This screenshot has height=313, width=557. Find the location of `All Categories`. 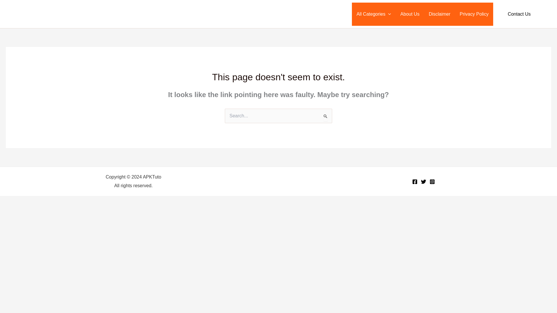

All Categories is located at coordinates (374, 14).